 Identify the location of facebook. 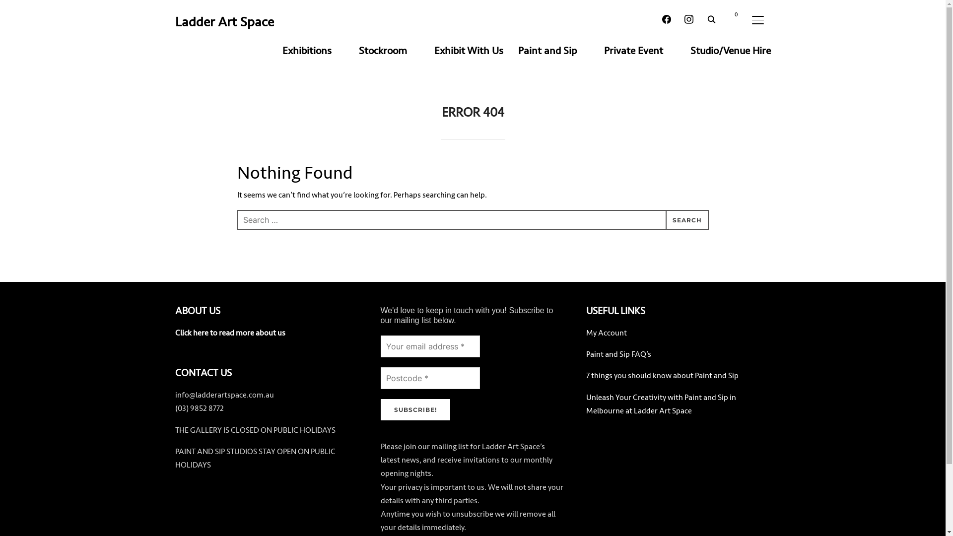
(667, 19).